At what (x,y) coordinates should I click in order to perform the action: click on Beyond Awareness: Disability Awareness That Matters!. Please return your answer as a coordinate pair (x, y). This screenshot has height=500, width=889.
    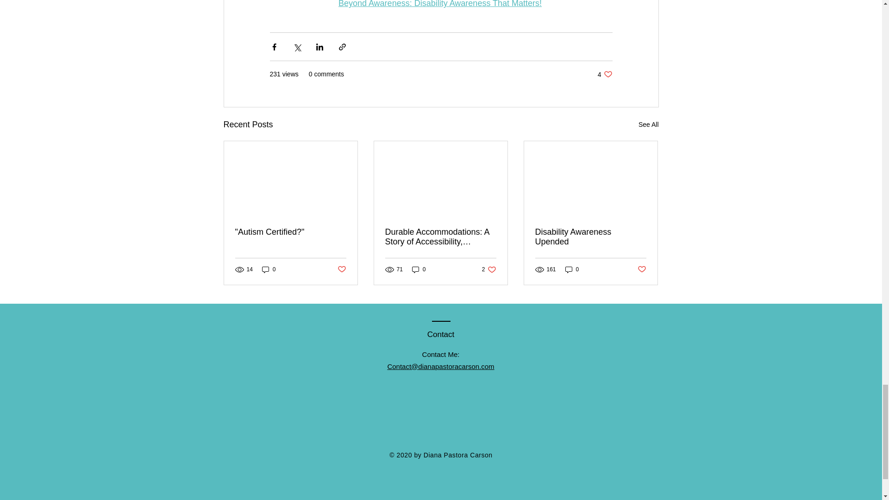
    Looking at the image, I should click on (648, 125).